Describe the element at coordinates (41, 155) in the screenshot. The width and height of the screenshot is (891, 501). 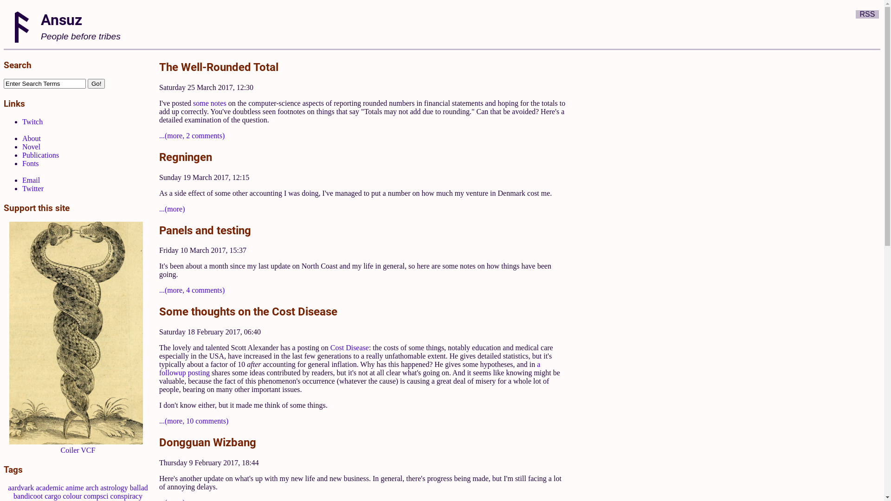
I see `Publications` at that location.